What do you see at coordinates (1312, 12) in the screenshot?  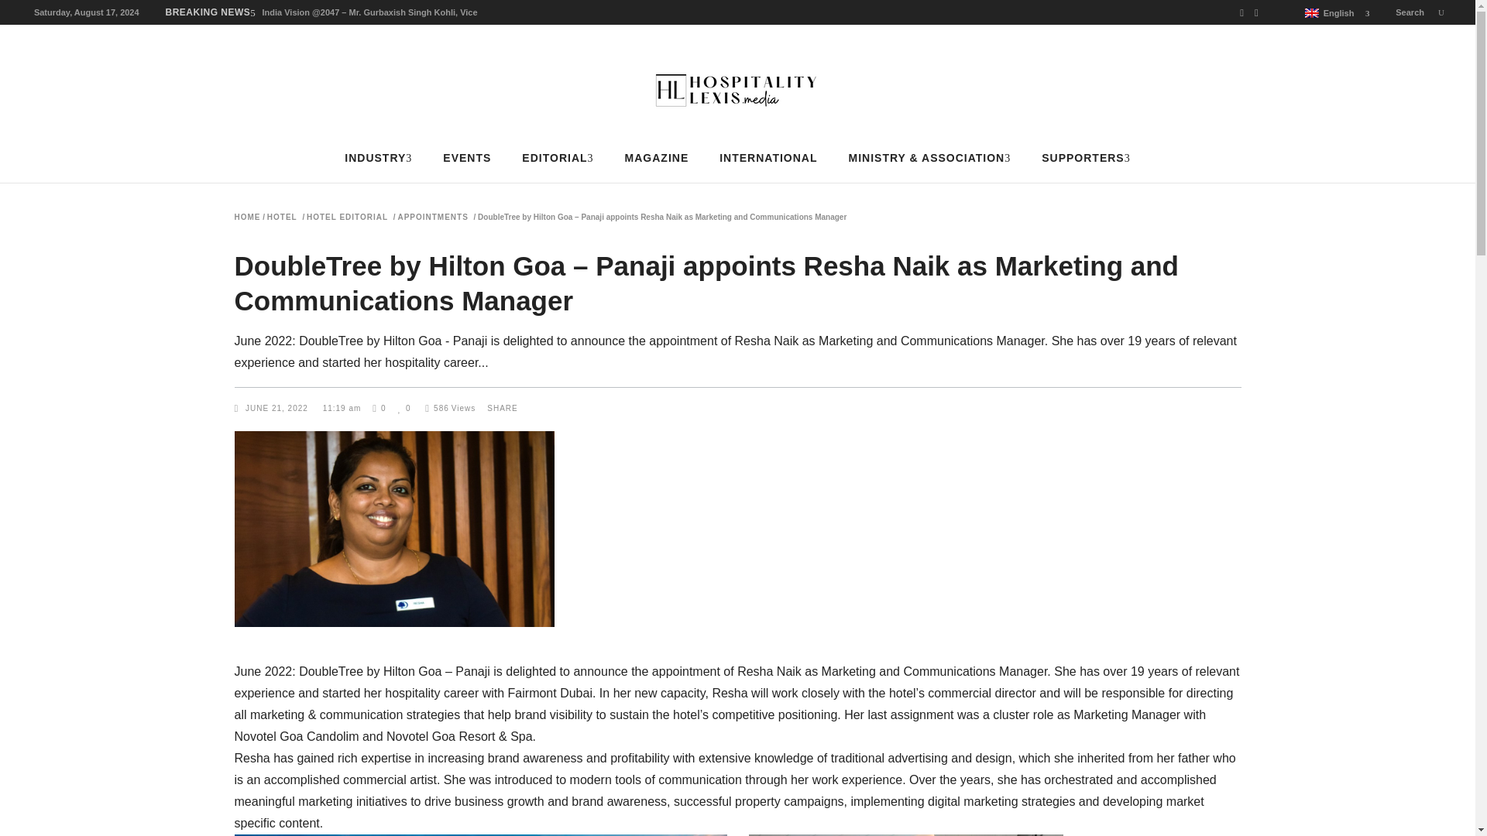 I see `English` at bounding box center [1312, 12].